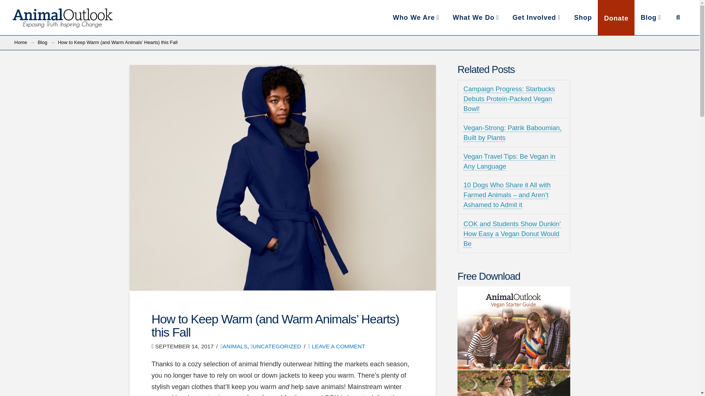 The image size is (705, 396). Describe the element at coordinates (336, 346) in the screenshot. I see `LEAVE A COMMENT` at that location.